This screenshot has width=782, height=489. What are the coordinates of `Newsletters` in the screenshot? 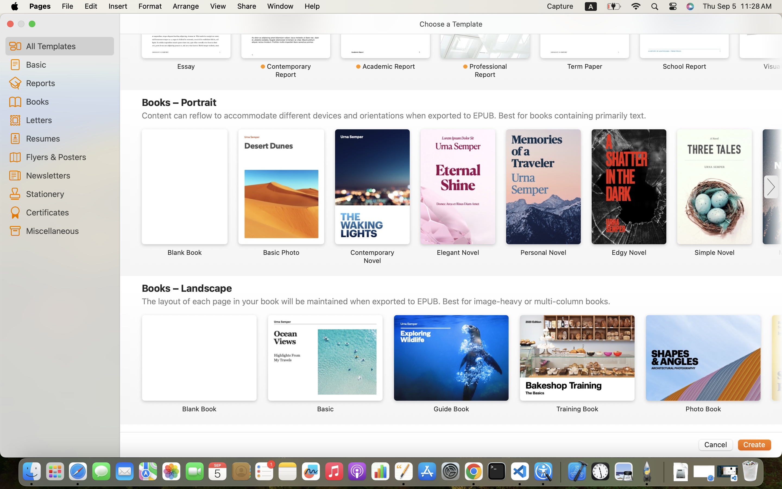 It's located at (68, 175).